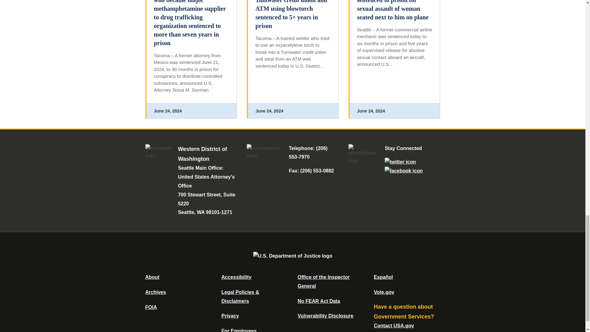 The height and width of the screenshot is (332, 590). Describe the element at coordinates (155, 292) in the screenshot. I see `Department of Justice Archive` at that location.